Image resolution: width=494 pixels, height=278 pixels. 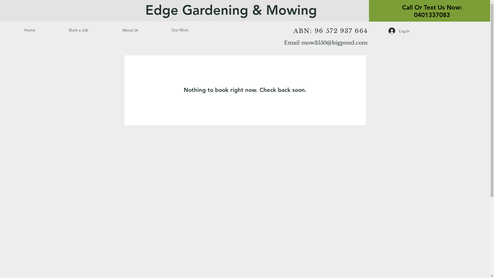 I want to click on Home, so click(x=43, y=30).